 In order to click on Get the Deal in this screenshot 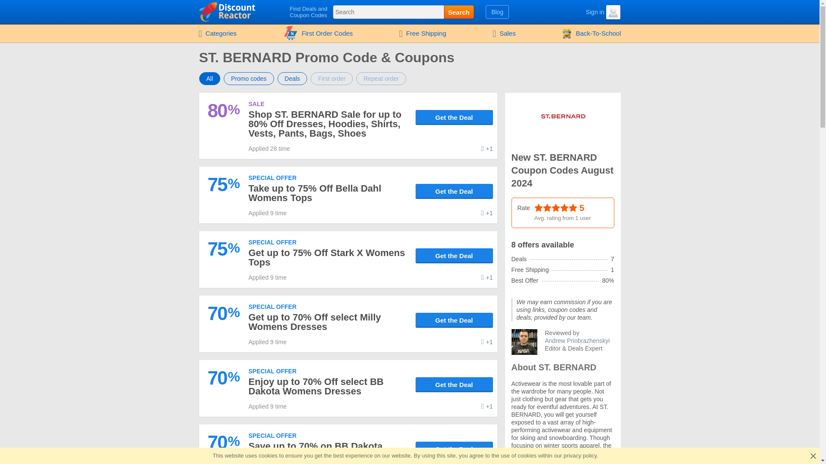, I will do `click(454, 117)`.